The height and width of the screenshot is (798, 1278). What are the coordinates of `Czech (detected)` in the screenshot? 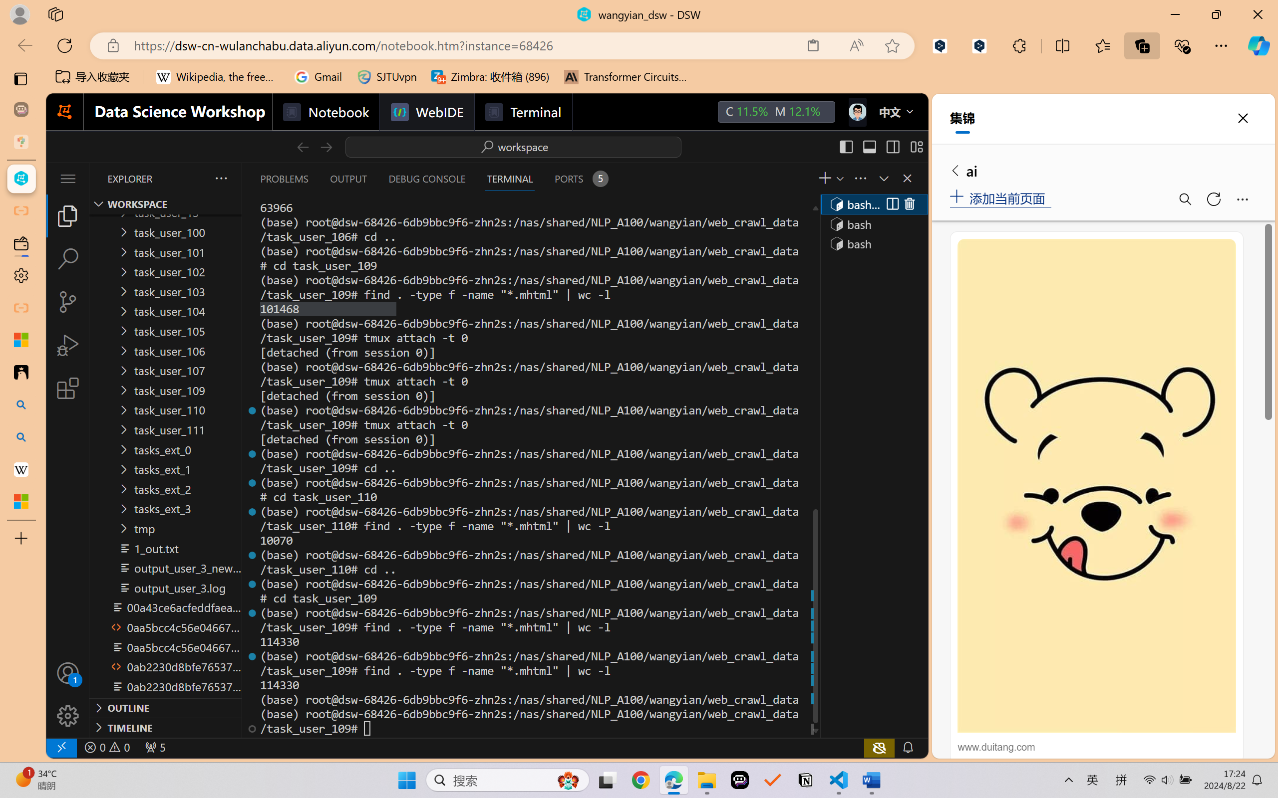 It's located at (1156, 49).